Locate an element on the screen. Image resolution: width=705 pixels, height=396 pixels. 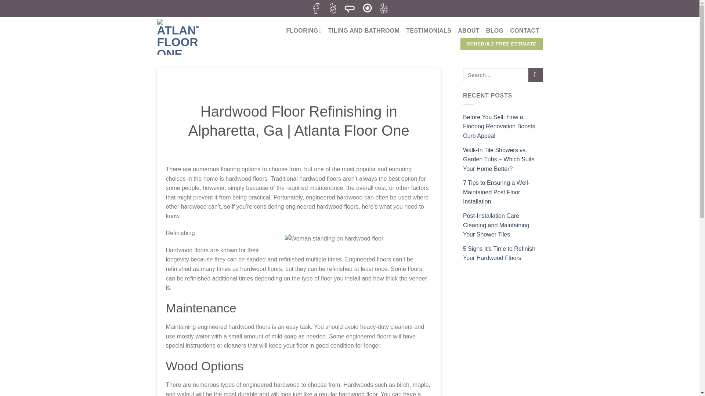
Engineered hardwood floor installation in Alpharetta is located at coordinates (358, 283).